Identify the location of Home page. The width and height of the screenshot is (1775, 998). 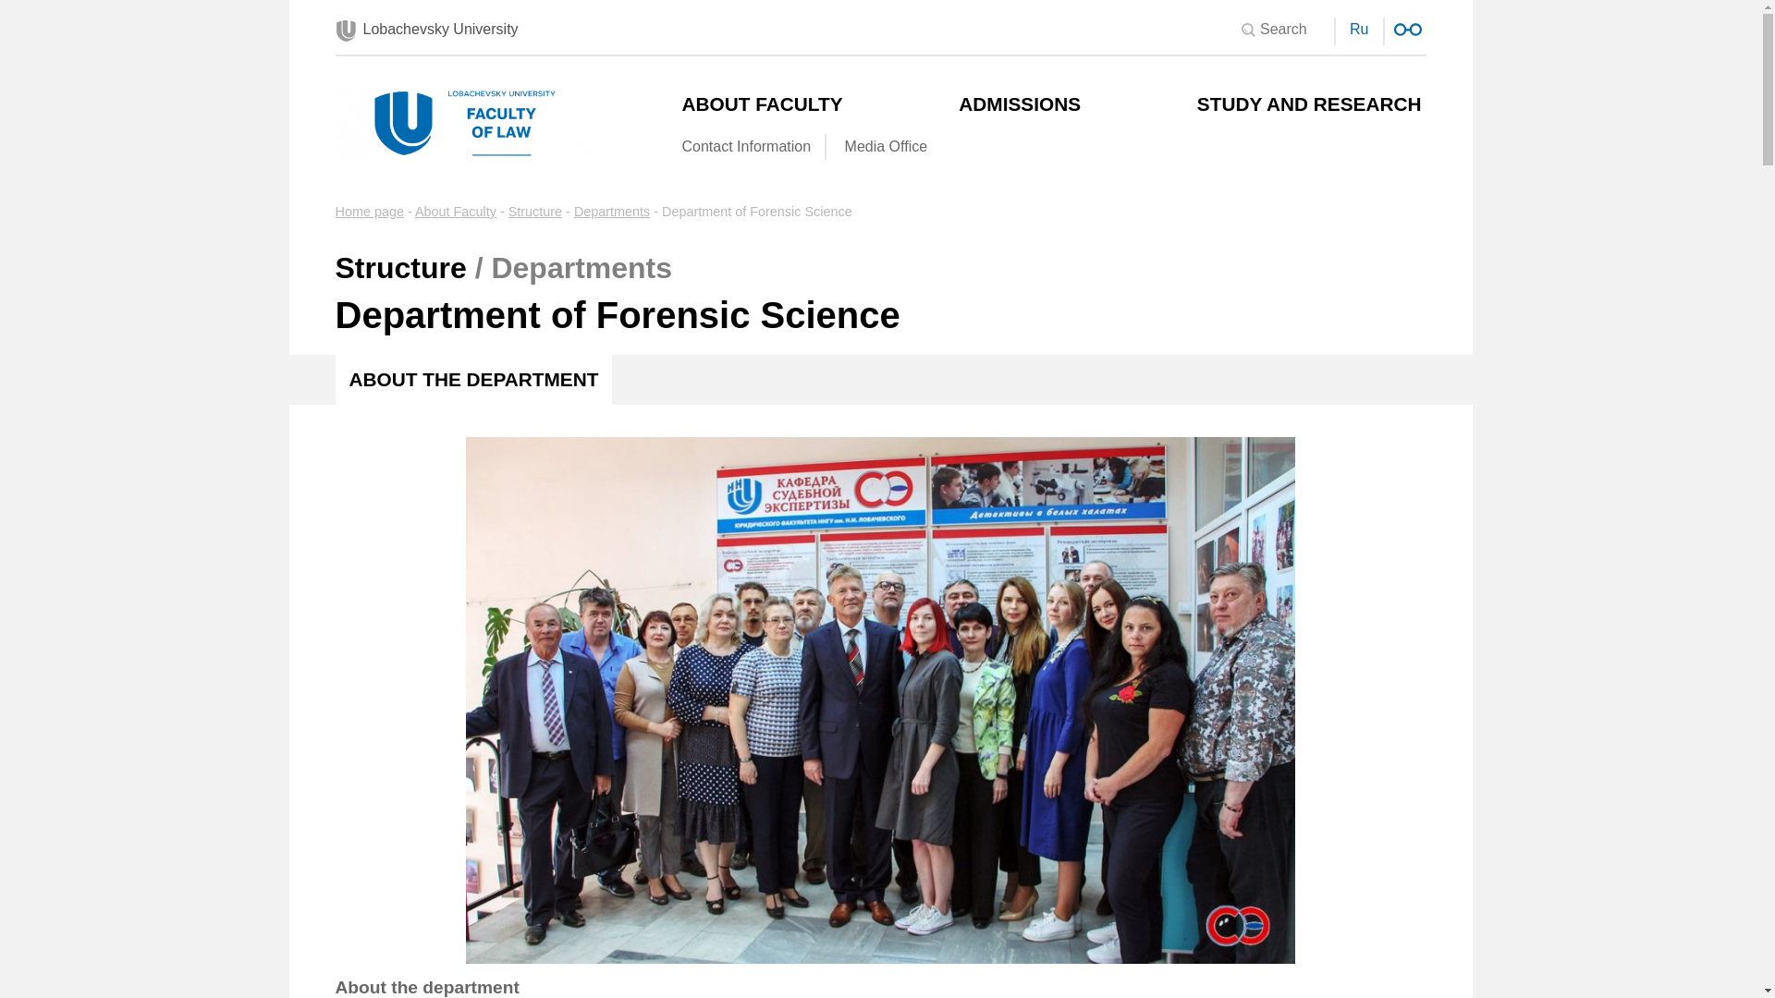
(368, 211).